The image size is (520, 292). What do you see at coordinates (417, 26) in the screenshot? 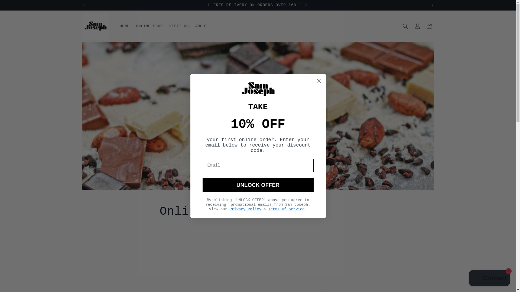
I see `Log in` at bounding box center [417, 26].